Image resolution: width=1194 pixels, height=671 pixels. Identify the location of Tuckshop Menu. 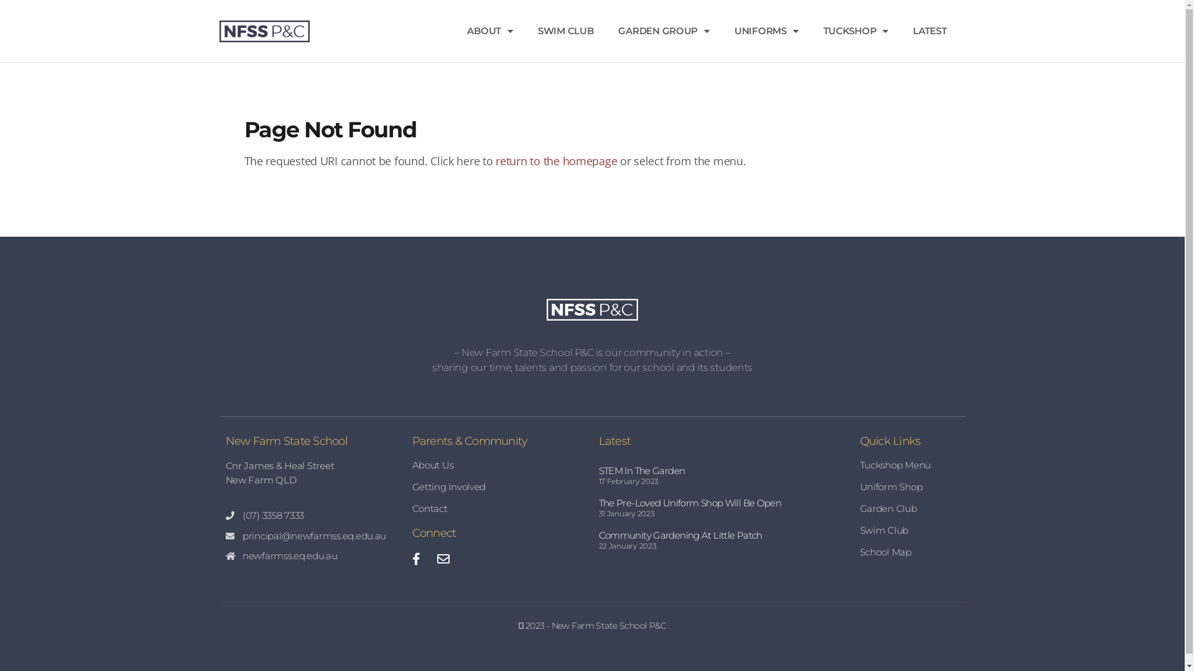
(909, 465).